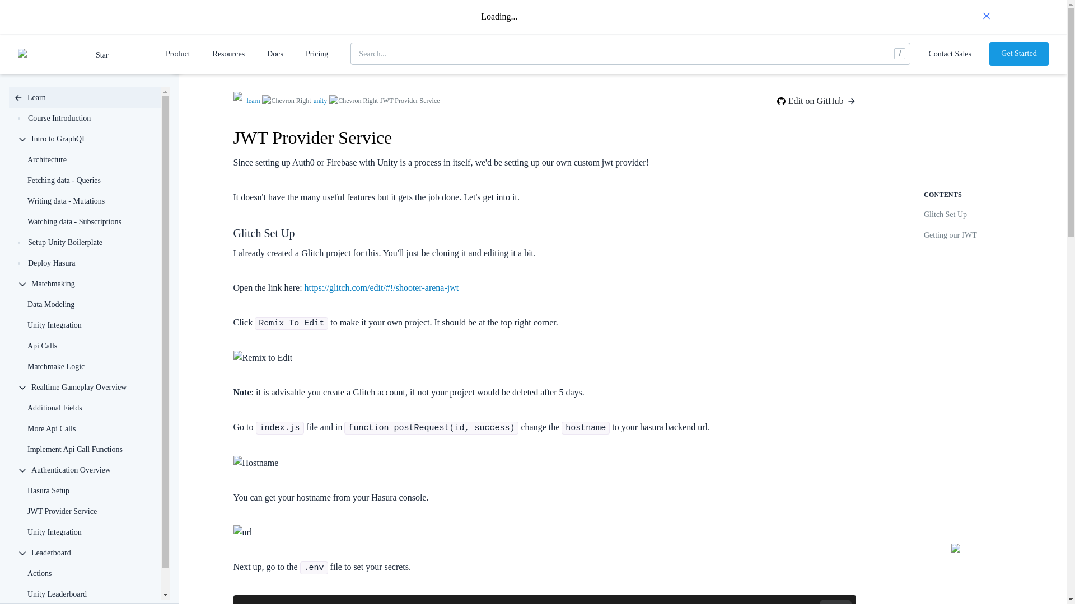  I want to click on Product, so click(177, 54).